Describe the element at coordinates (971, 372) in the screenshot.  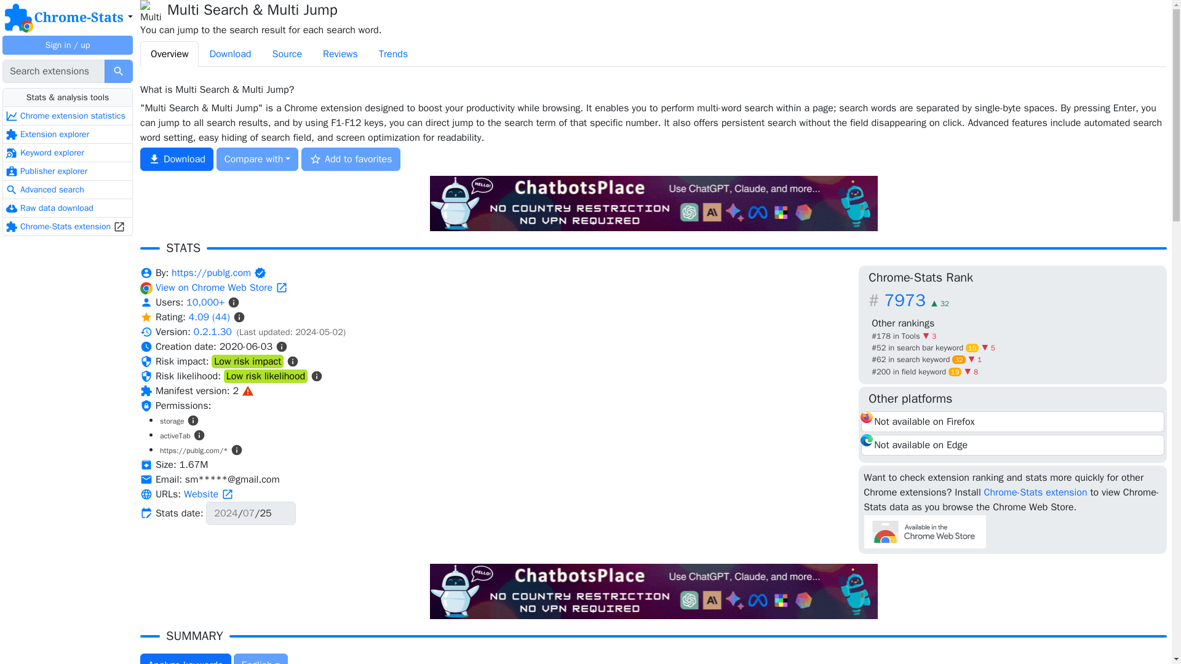
I see `Compared to one week ago` at that location.